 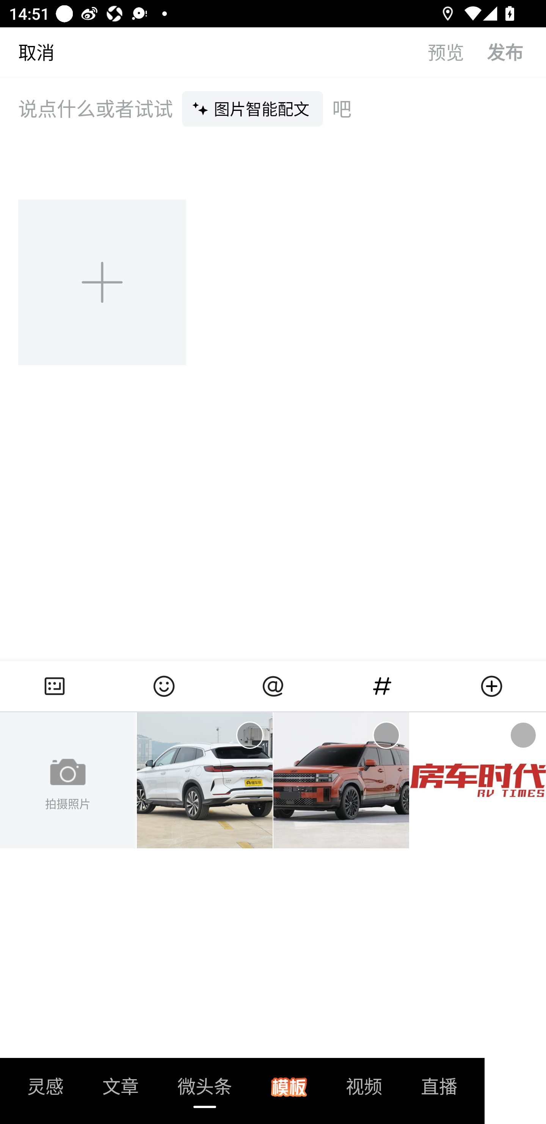 I want to click on 未选中, so click(x=523, y=735).